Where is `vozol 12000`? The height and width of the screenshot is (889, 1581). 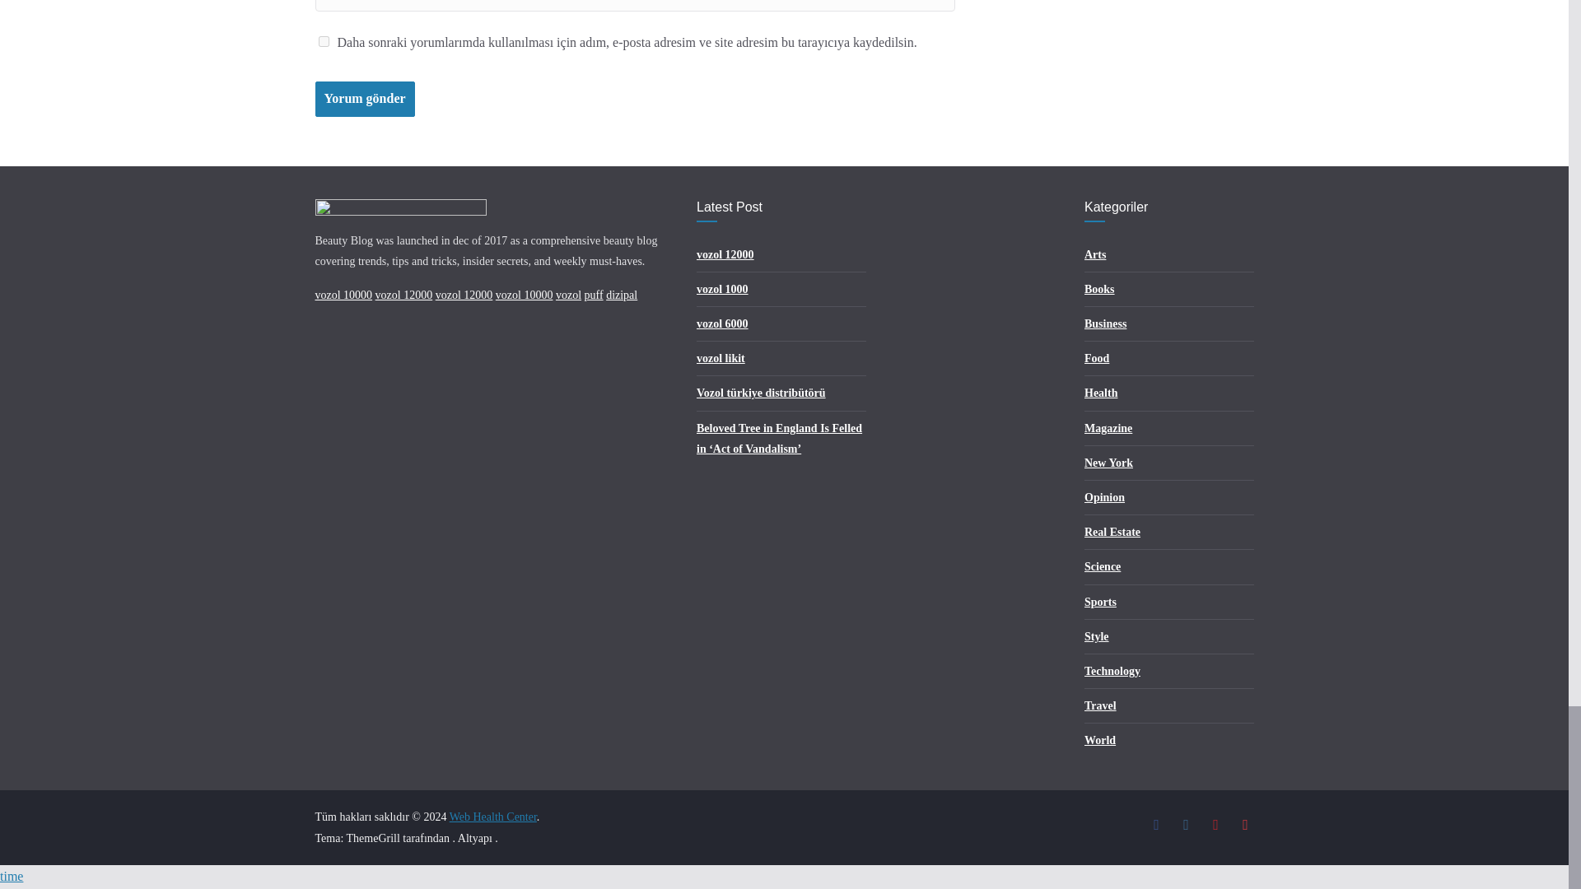
vozol 12000 is located at coordinates (464, 295).